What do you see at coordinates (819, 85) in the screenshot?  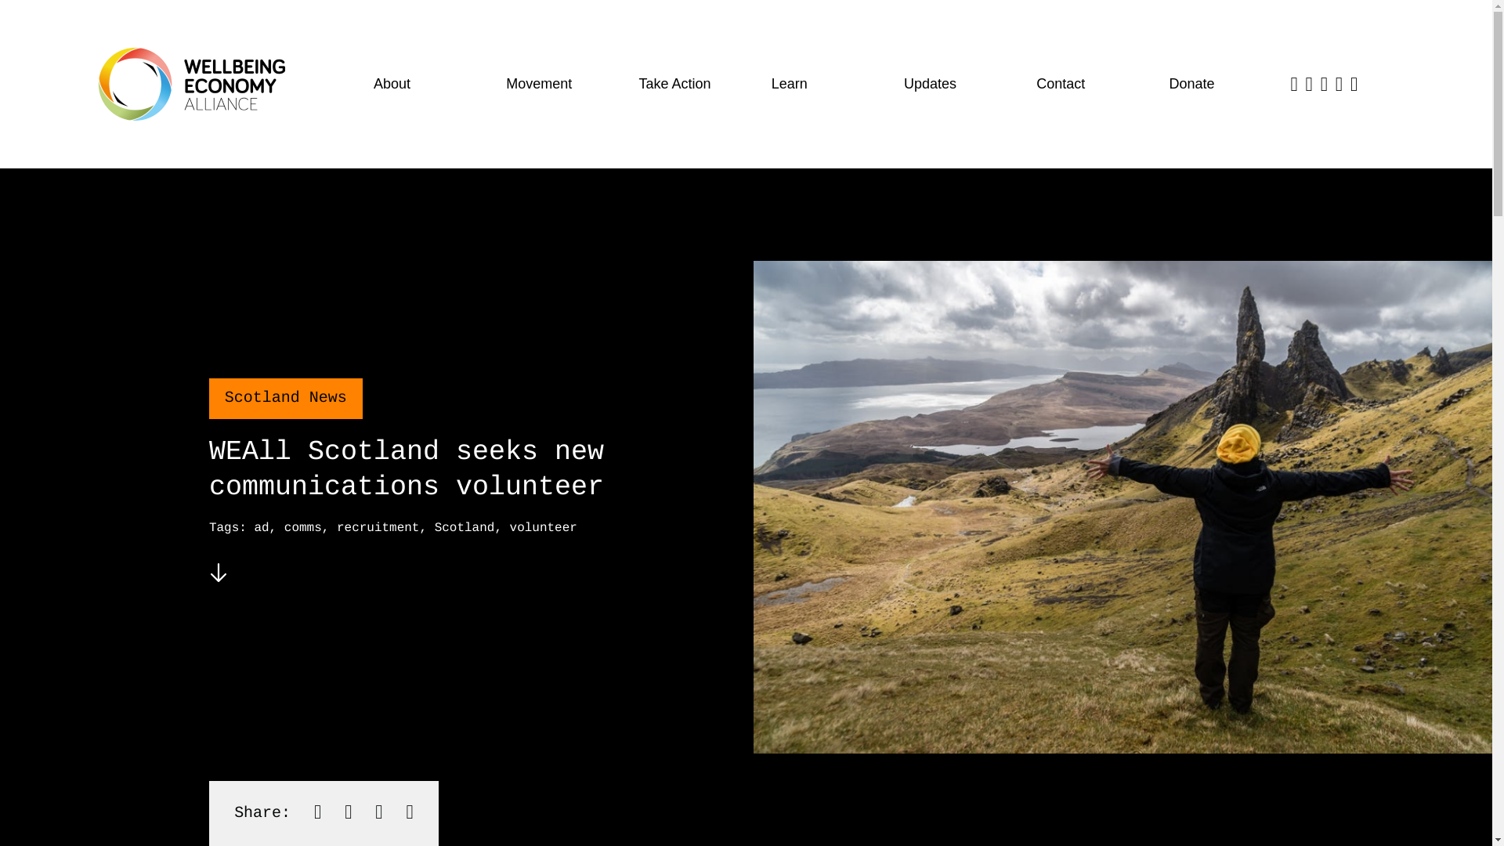 I see `Learn` at bounding box center [819, 85].